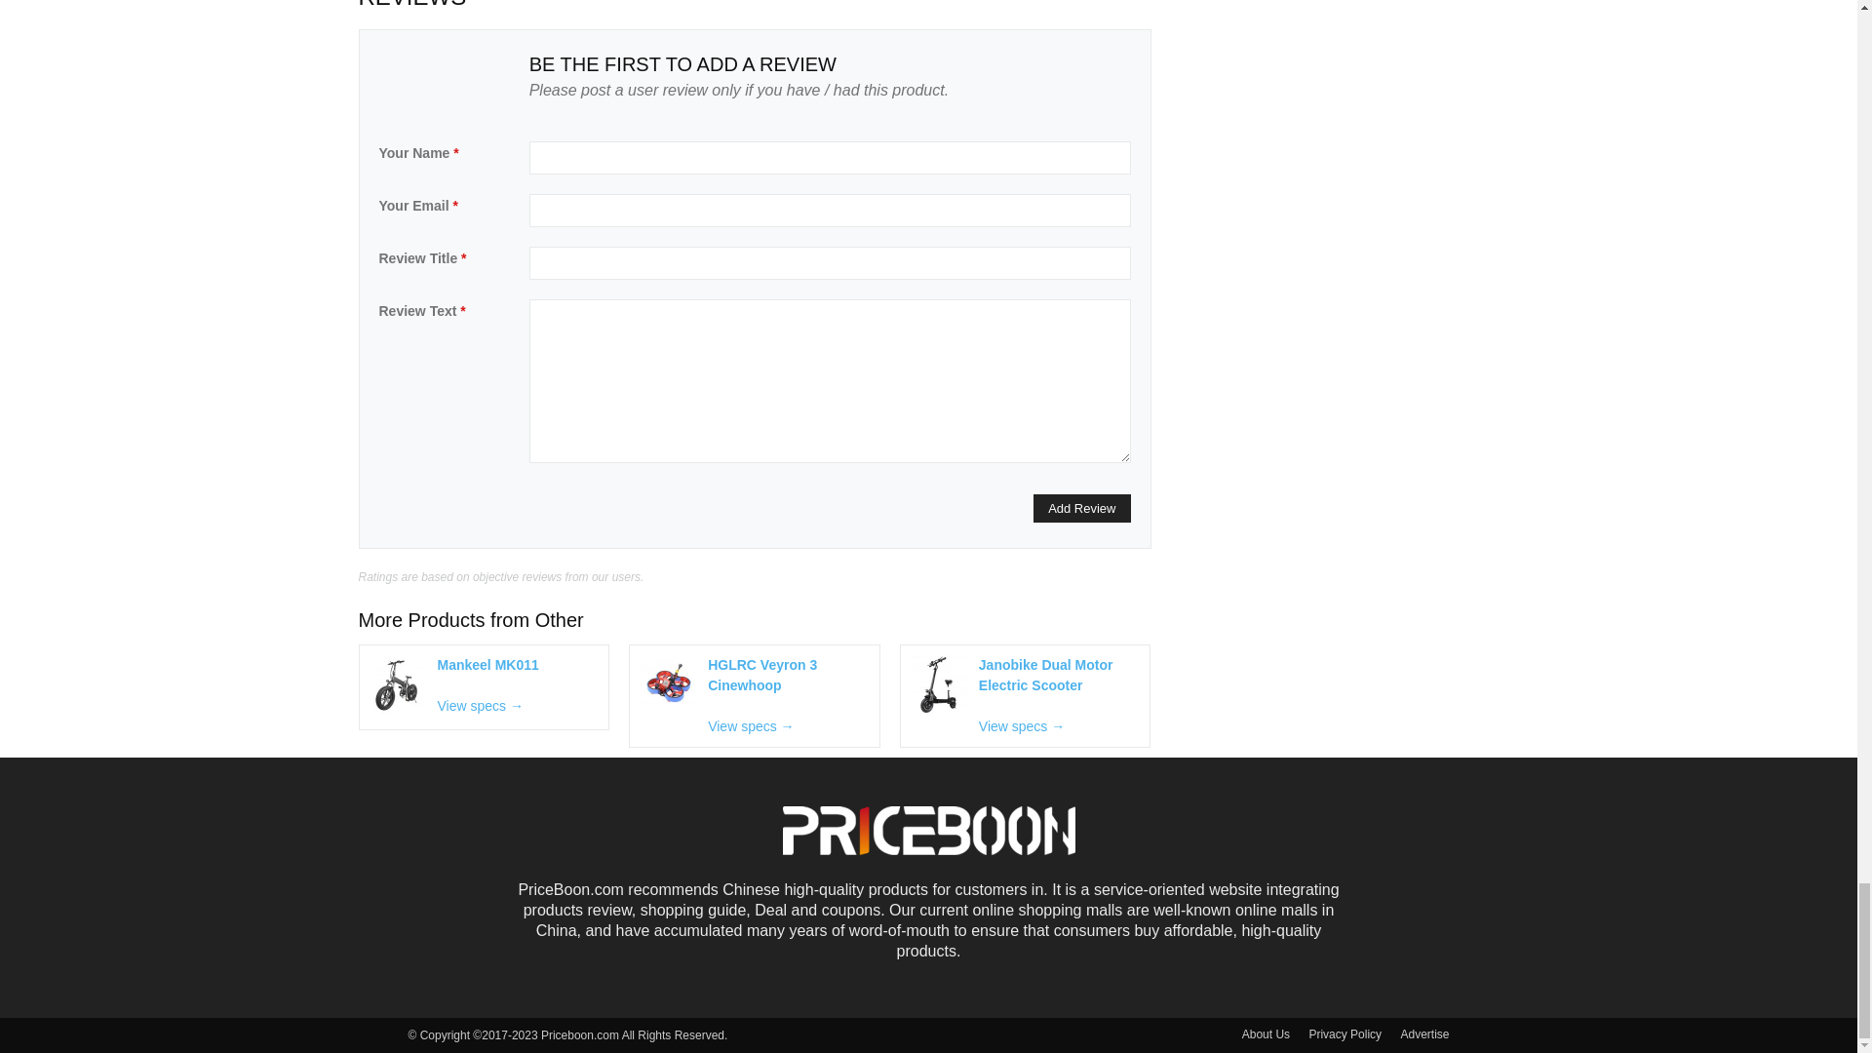  What do you see at coordinates (1081, 507) in the screenshot?
I see `Add Review` at bounding box center [1081, 507].